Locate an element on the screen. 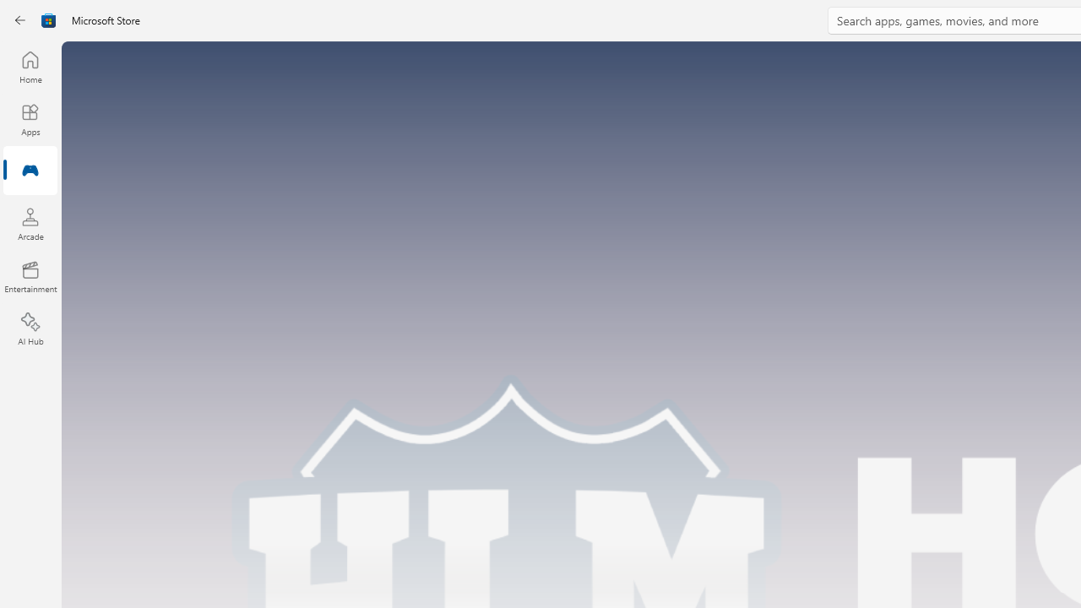 The image size is (1081, 608). AI Hub is located at coordinates (30, 329).